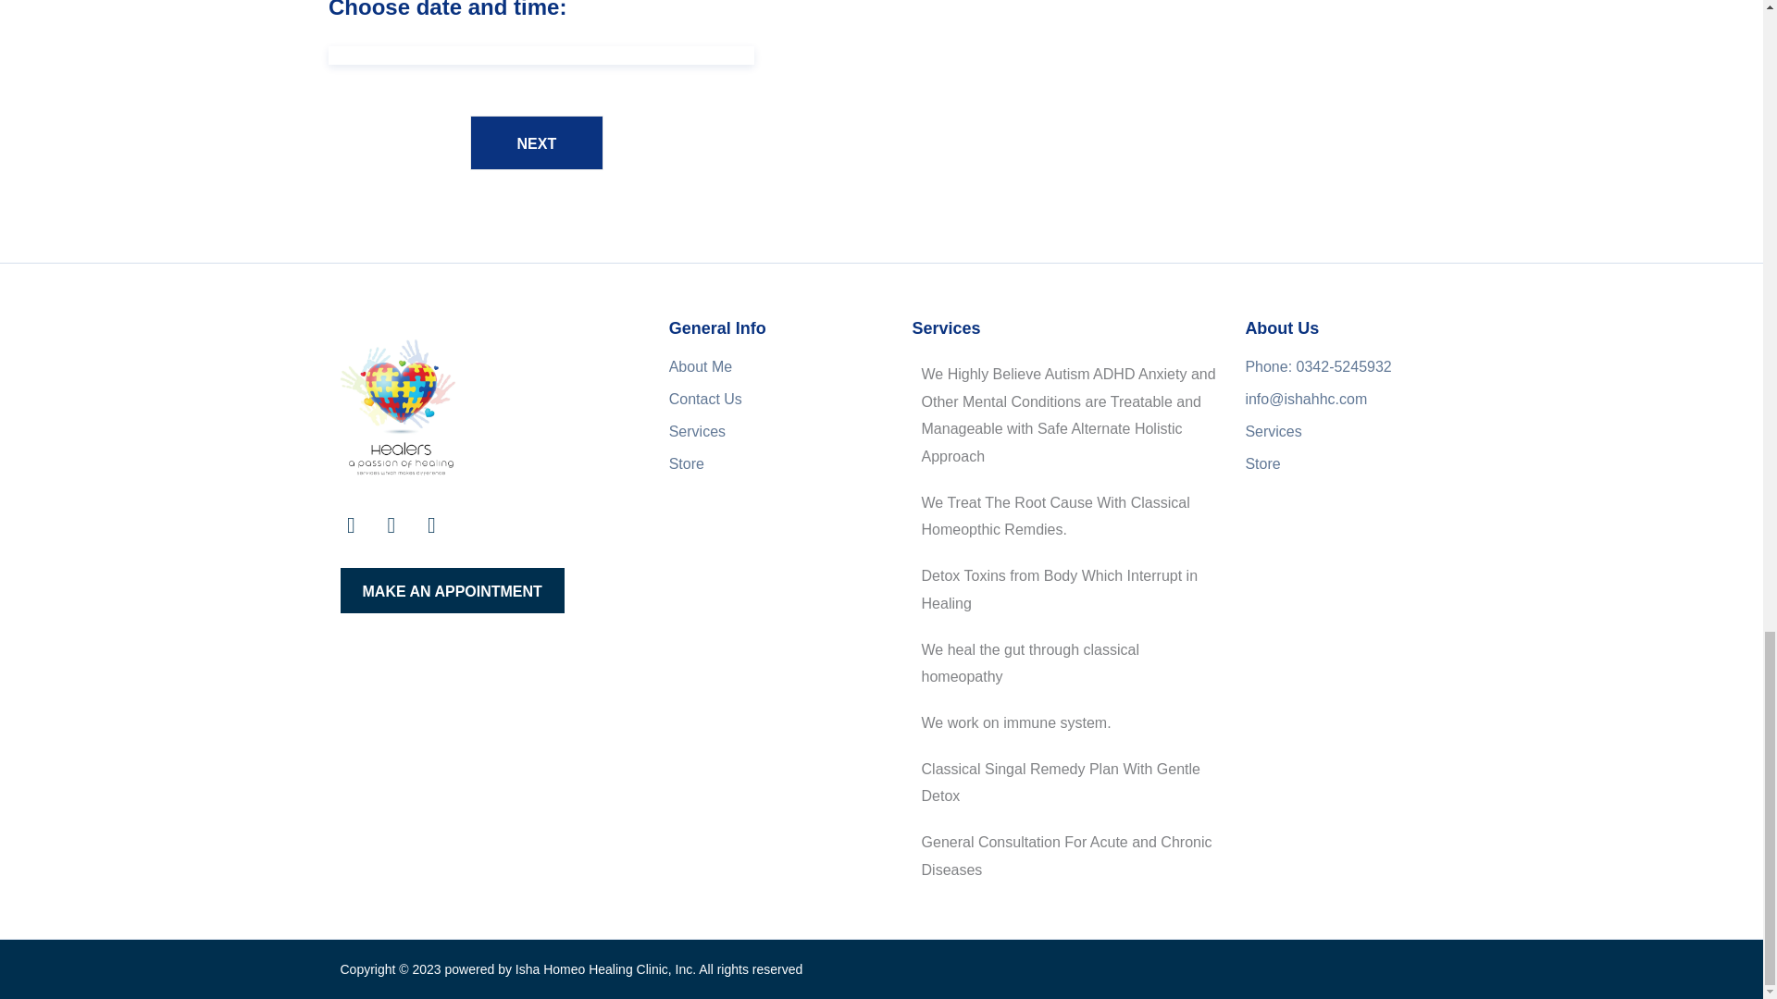 This screenshot has width=1777, height=999. Describe the element at coordinates (453, 590) in the screenshot. I see `MAKE AN APPOINTMENT` at that location.